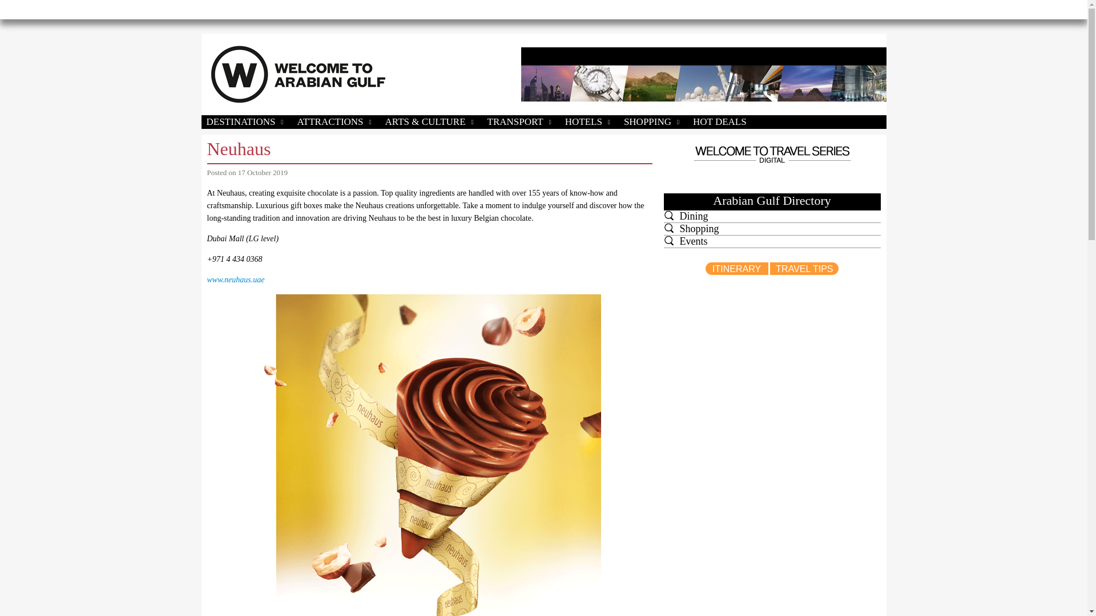 The width and height of the screenshot is (1096, 616). Describe the element at coordinates (335, 122) in the screenshot. I see `ATTRACTIONS` at that location.